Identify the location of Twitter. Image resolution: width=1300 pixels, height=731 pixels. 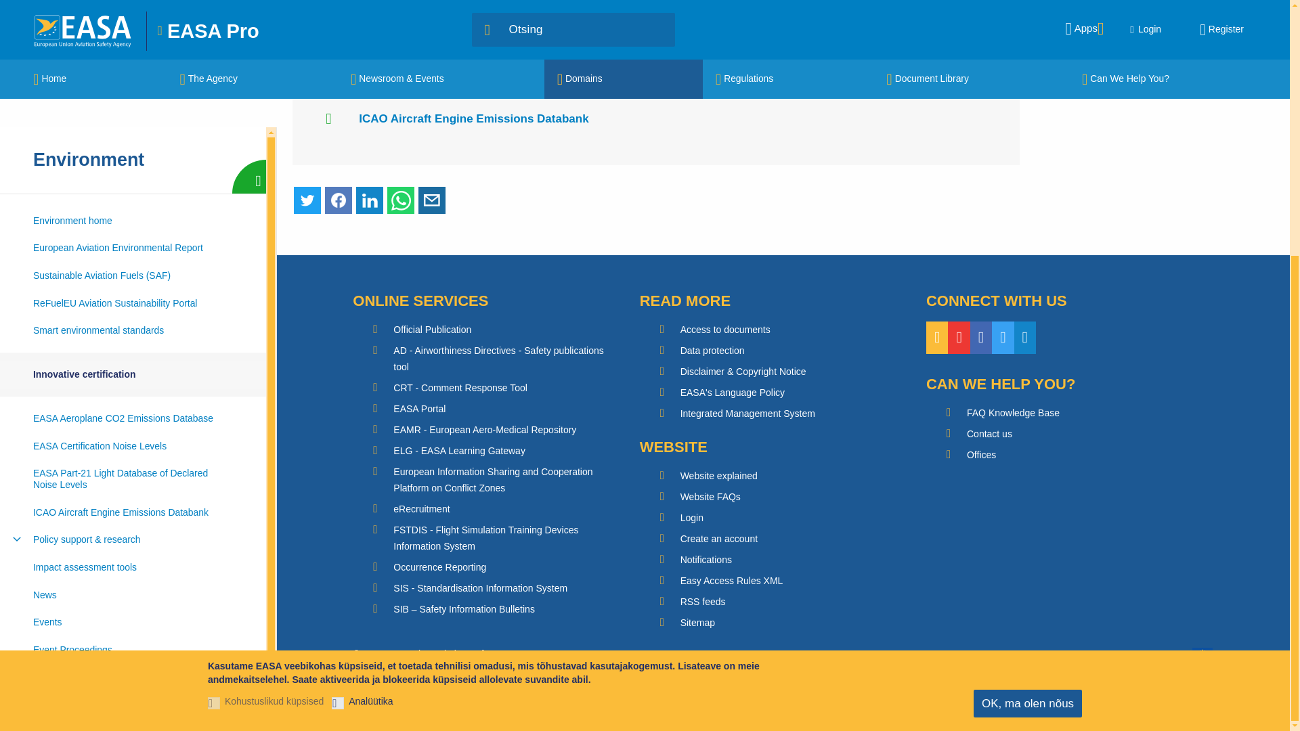
(307, 200).